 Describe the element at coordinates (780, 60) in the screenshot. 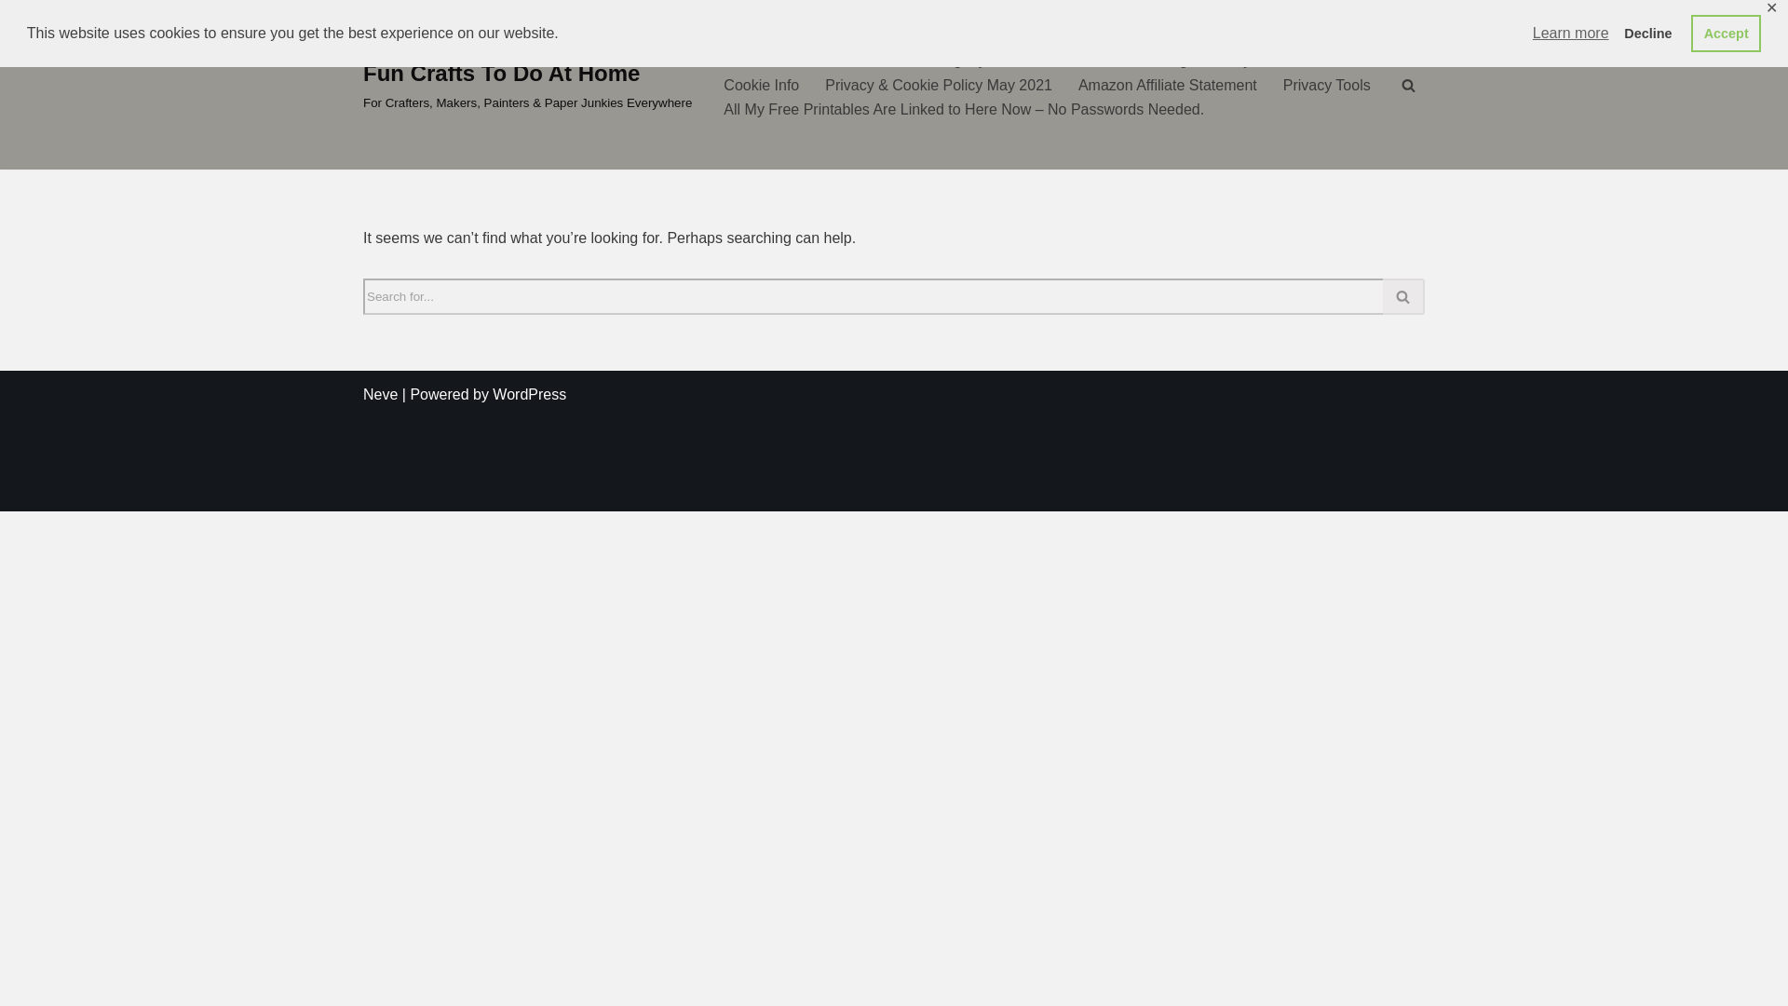

I see `About Fun Crafts` at that location.